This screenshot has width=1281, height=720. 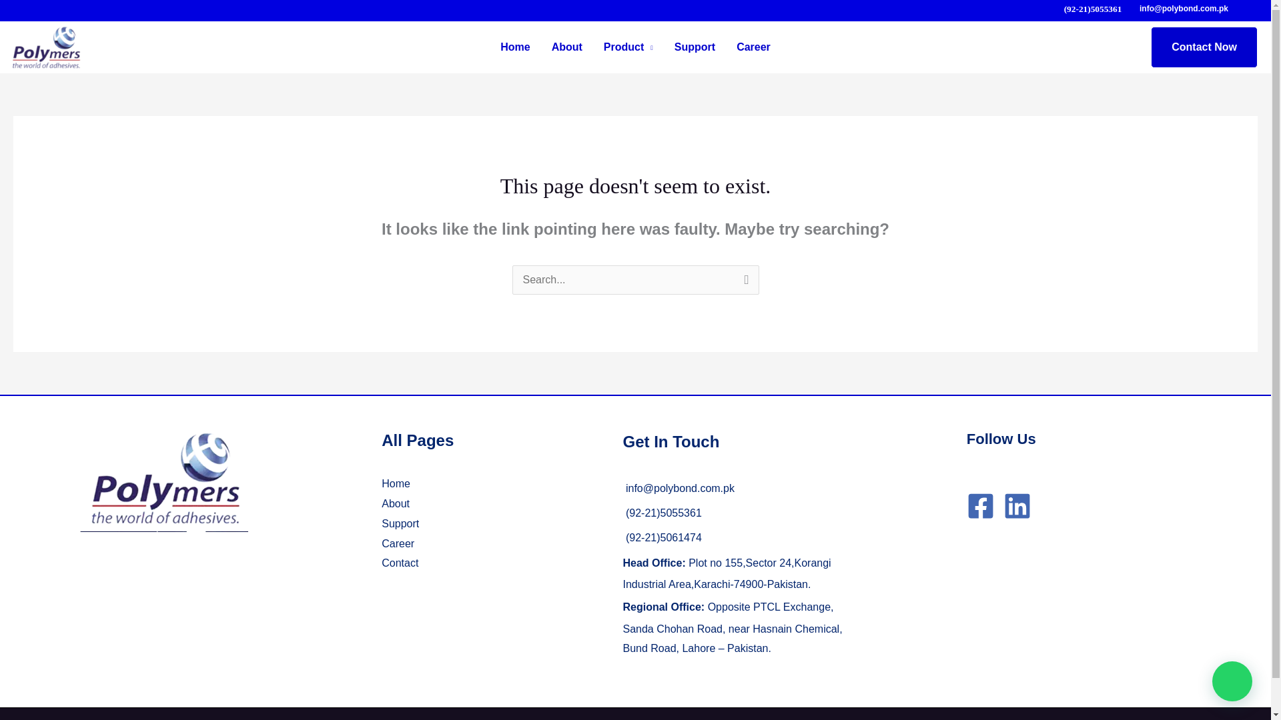 What do you see at coordinates (515, 47) in the screenshot?
I see `Home` at bounding box center [515, 47].